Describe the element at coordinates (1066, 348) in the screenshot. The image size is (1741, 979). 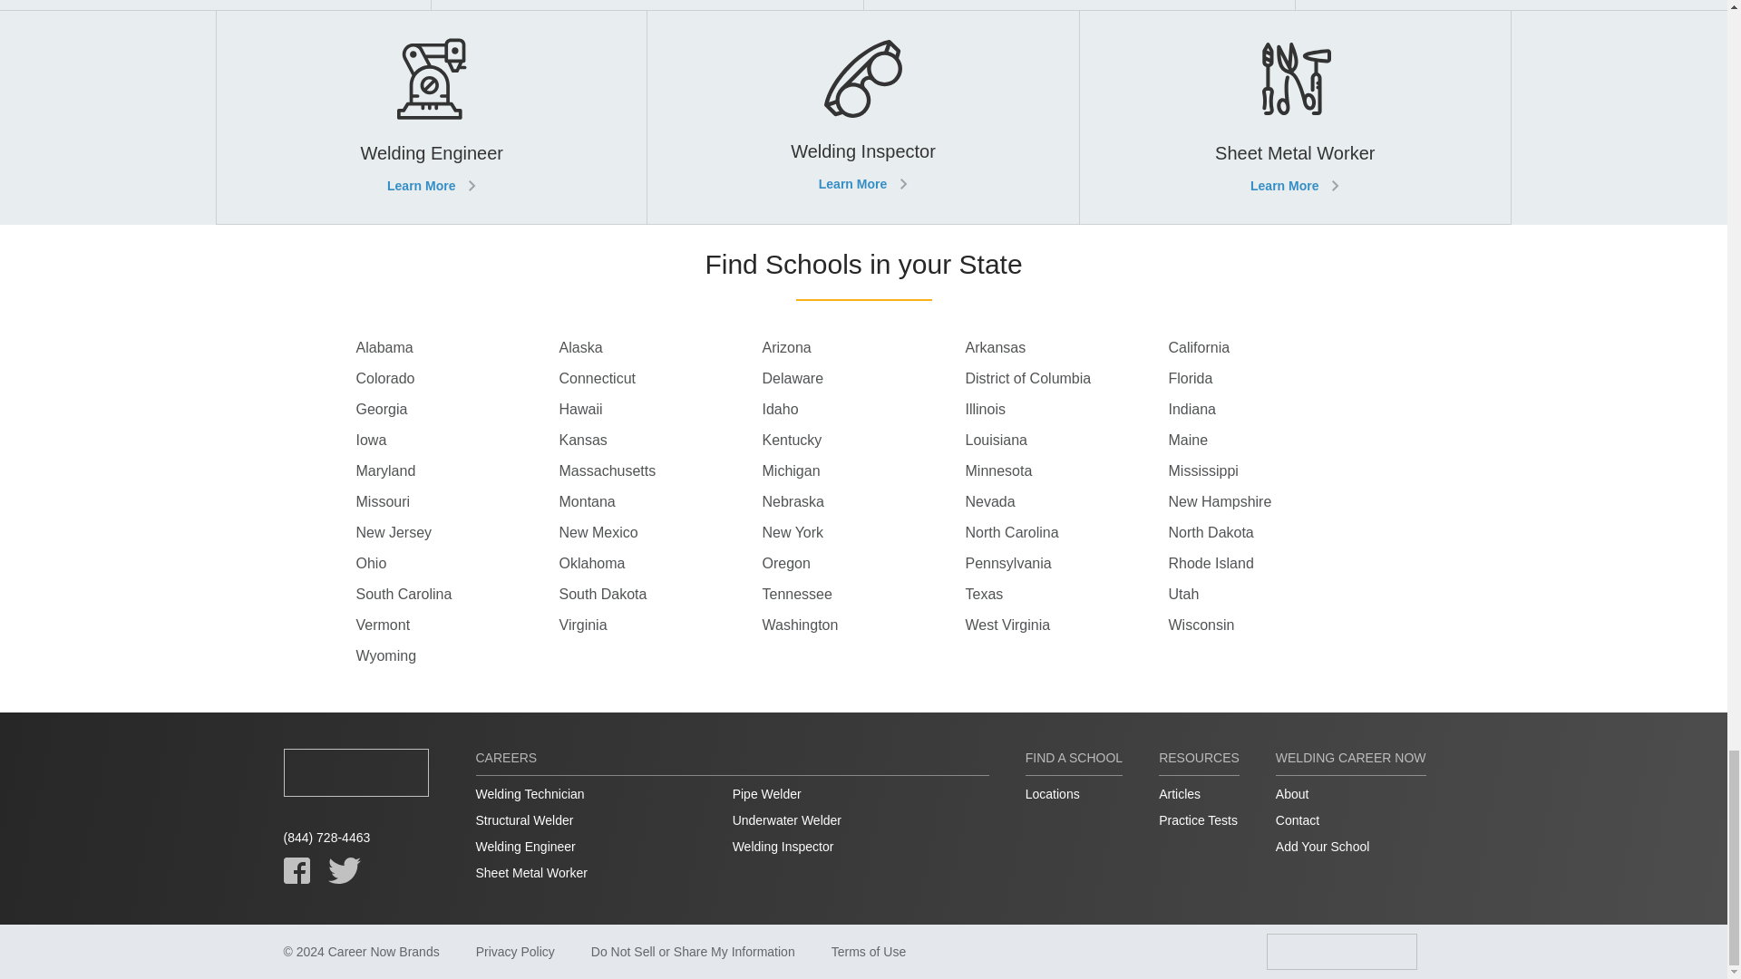
I see `Arkansas` at that location.